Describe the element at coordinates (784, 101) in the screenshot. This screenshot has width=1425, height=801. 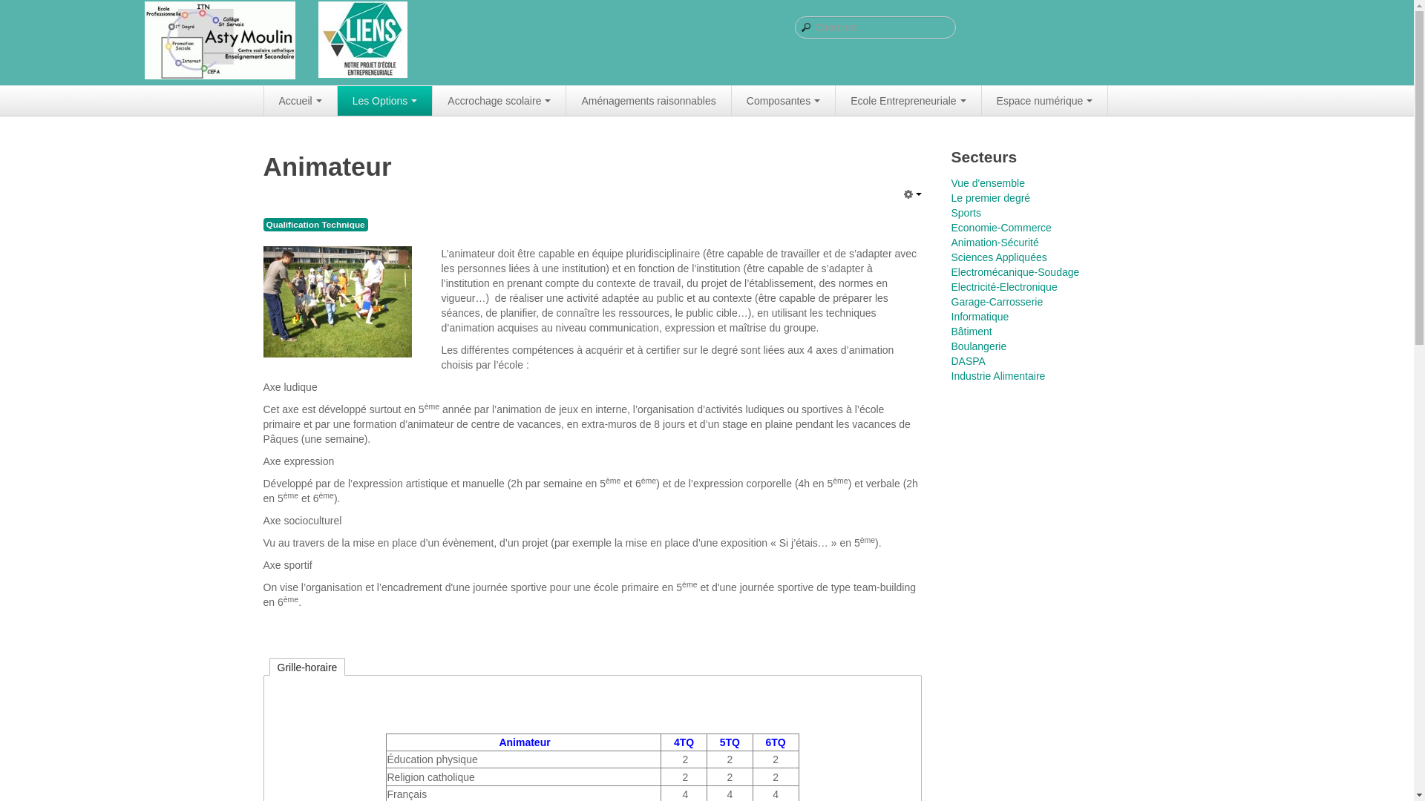
I see `Composantes` at that location.